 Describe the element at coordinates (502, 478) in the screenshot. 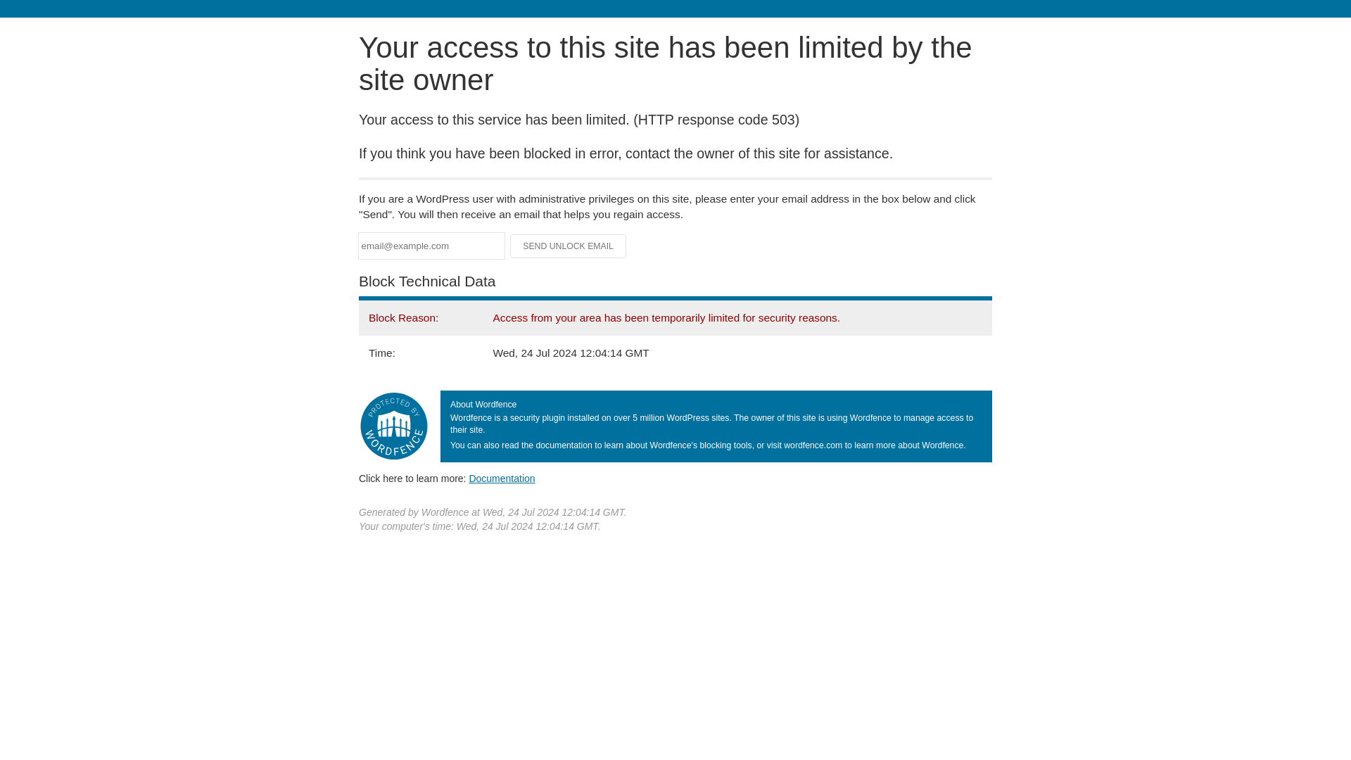

I see `Documentation` at that location.